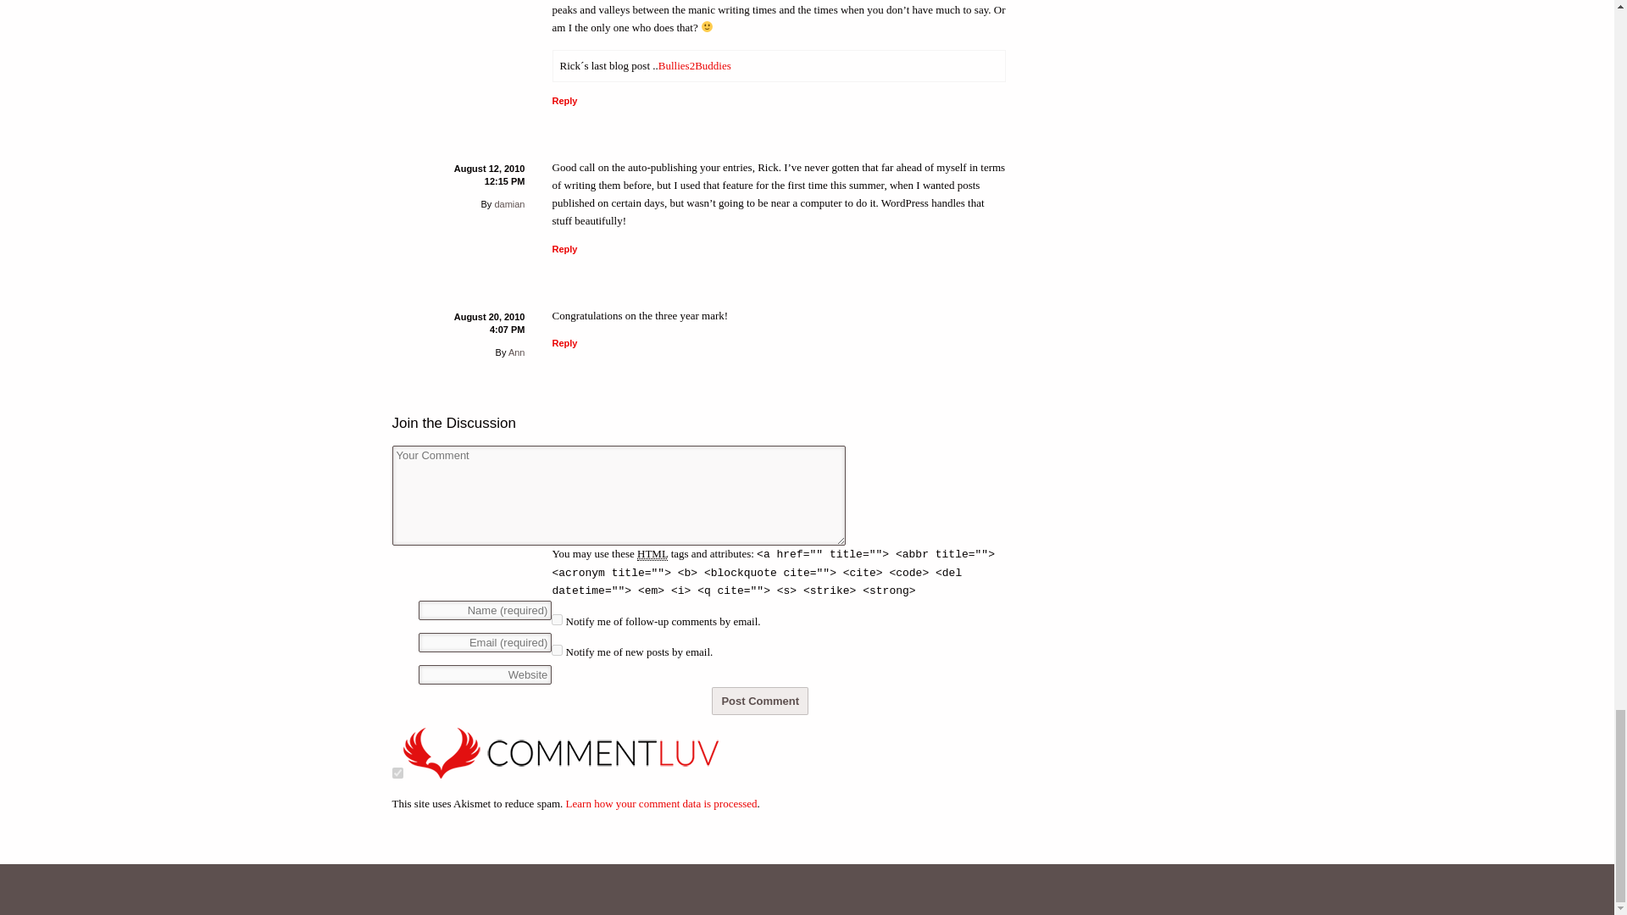 The width and height of the screenshot is (1627, 915). What do you see at coordinates (760, 701) in the screenshot?
I see `Post Comment` at bounding box center [760, 701].